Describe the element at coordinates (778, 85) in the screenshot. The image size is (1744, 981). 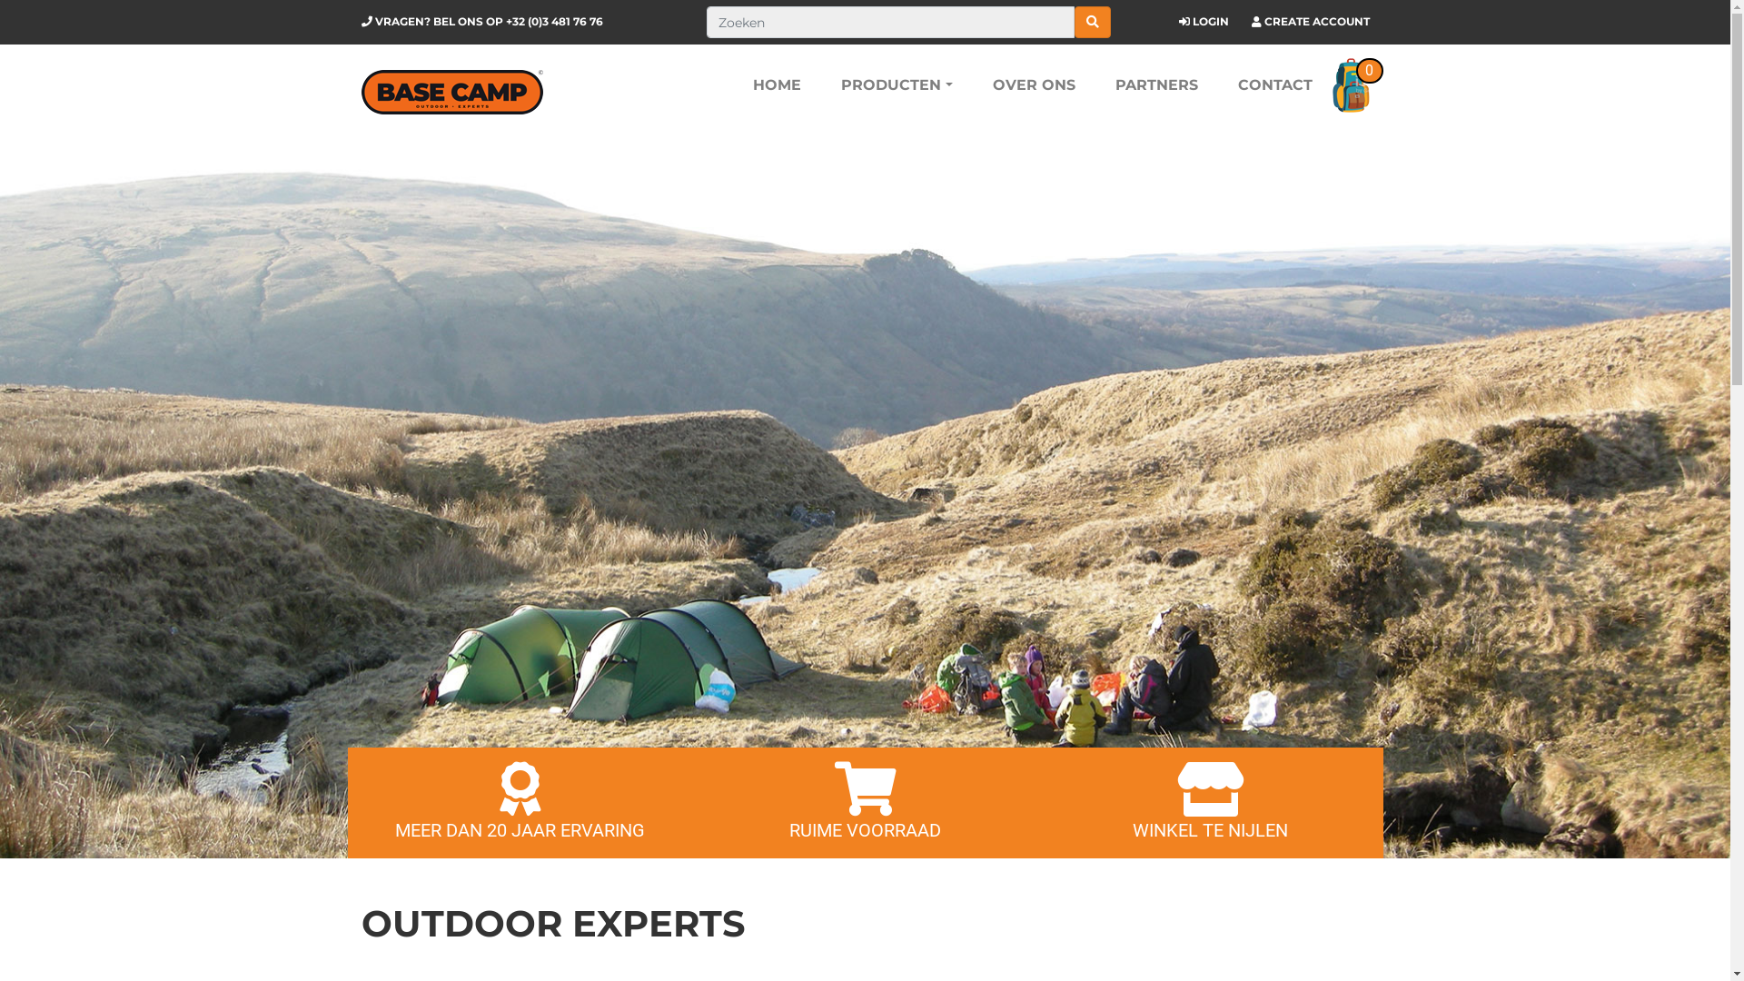
I see `HOME` at that location.